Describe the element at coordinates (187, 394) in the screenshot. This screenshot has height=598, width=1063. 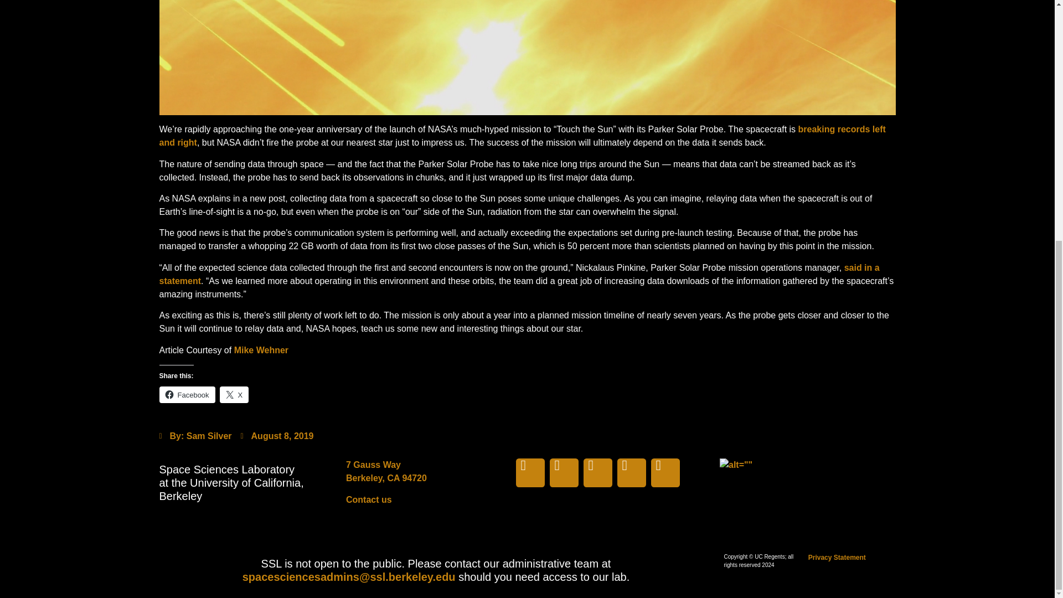
I see `Click to share on Facebook` at that location.